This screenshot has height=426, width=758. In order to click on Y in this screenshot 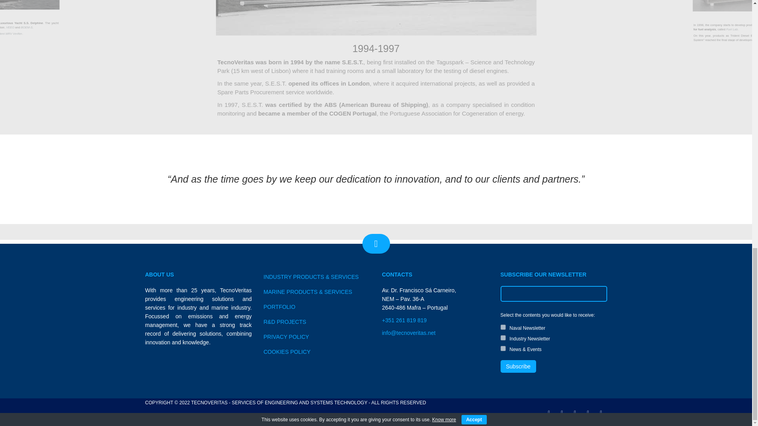, I will do `click(503, 348)`.